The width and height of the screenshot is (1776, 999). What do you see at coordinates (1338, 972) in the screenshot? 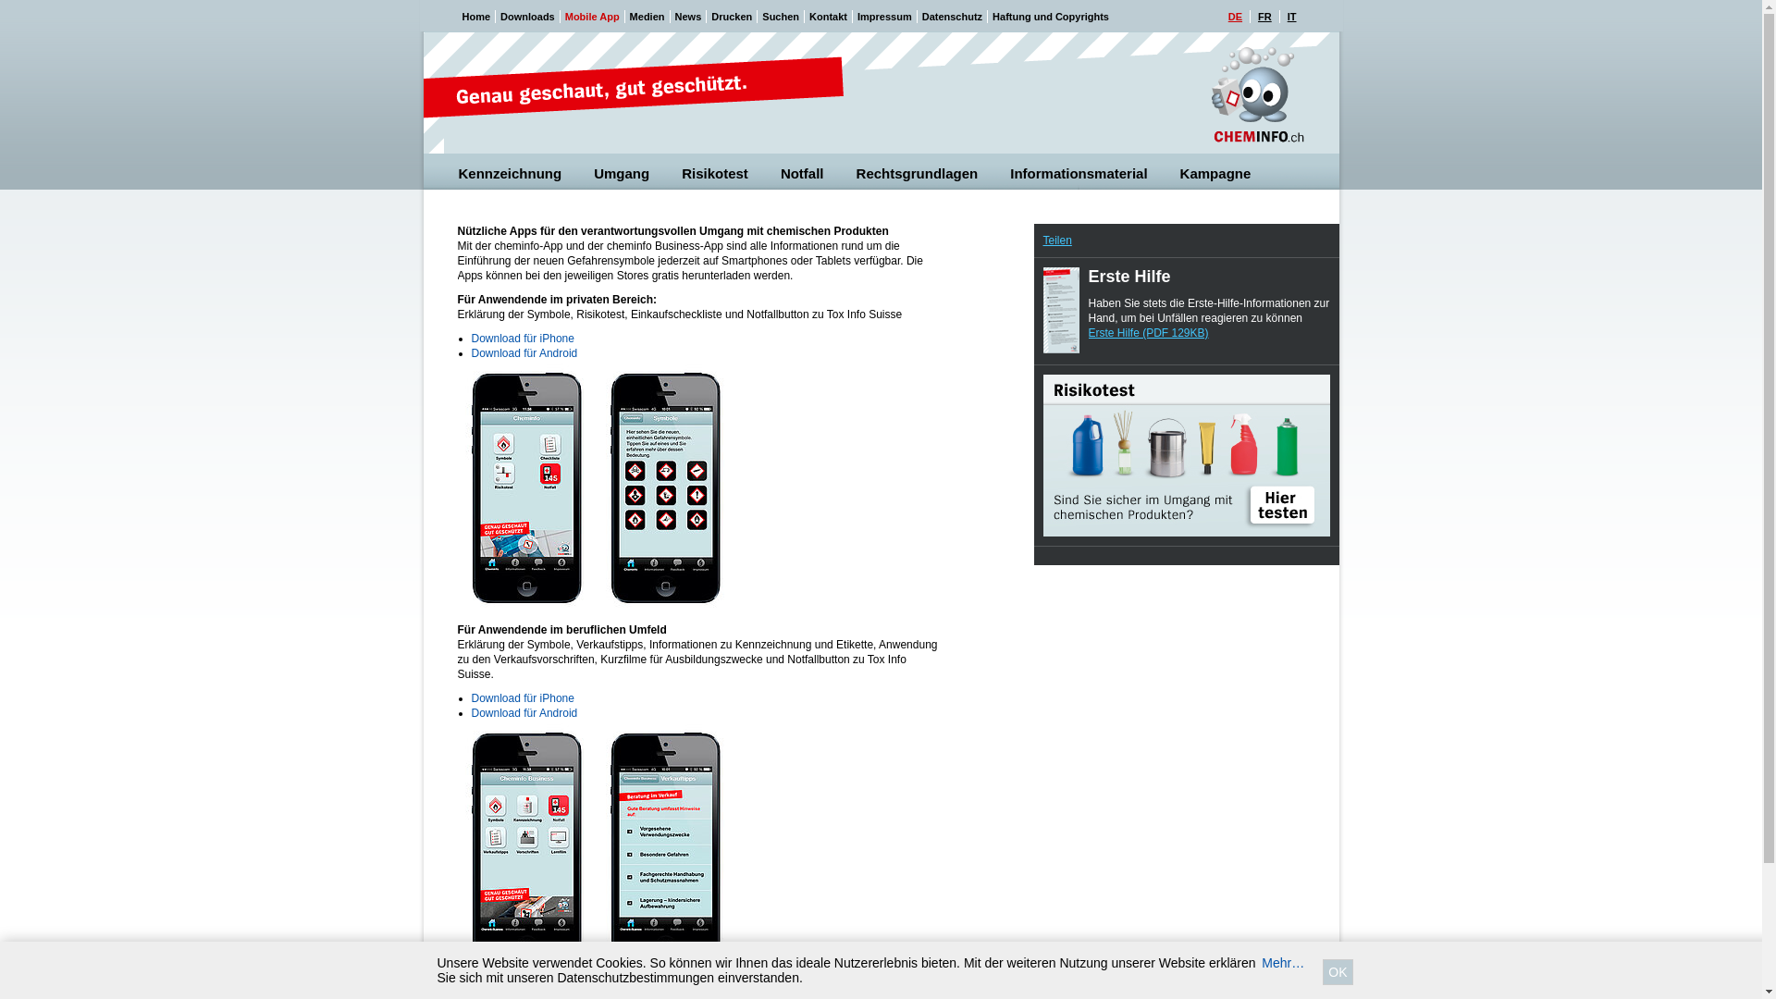
I see `OK` at bounding box center [1338, 972].